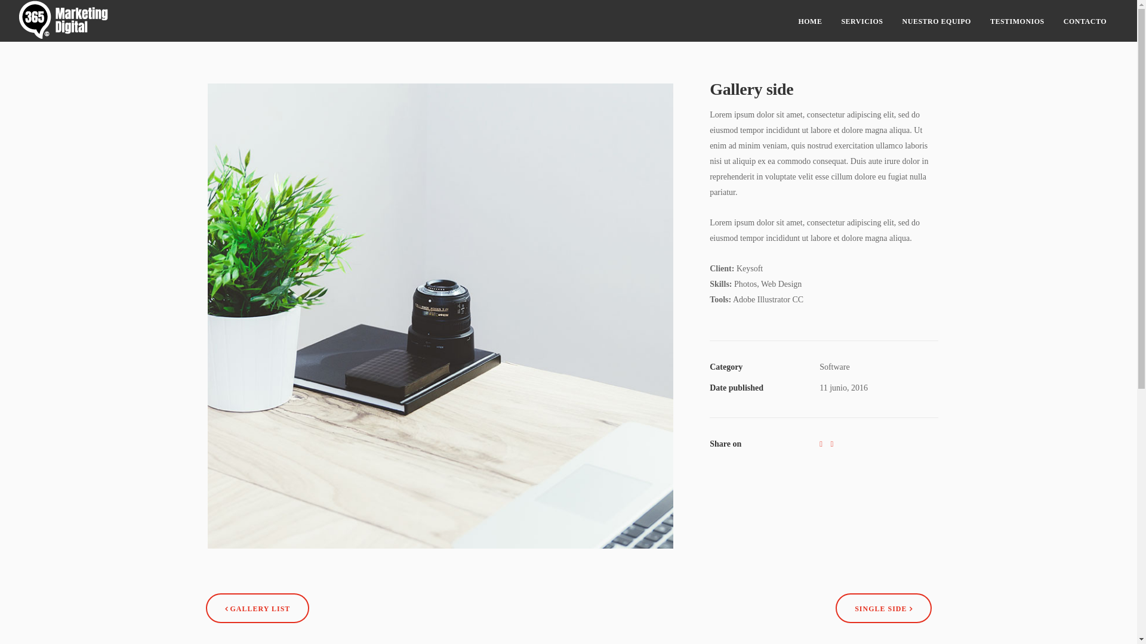 This screenshot has height=644, width=1146. Describe the element at coordinates (257, 608) in the screenshot. I see `GALLERY LIST` at that location.